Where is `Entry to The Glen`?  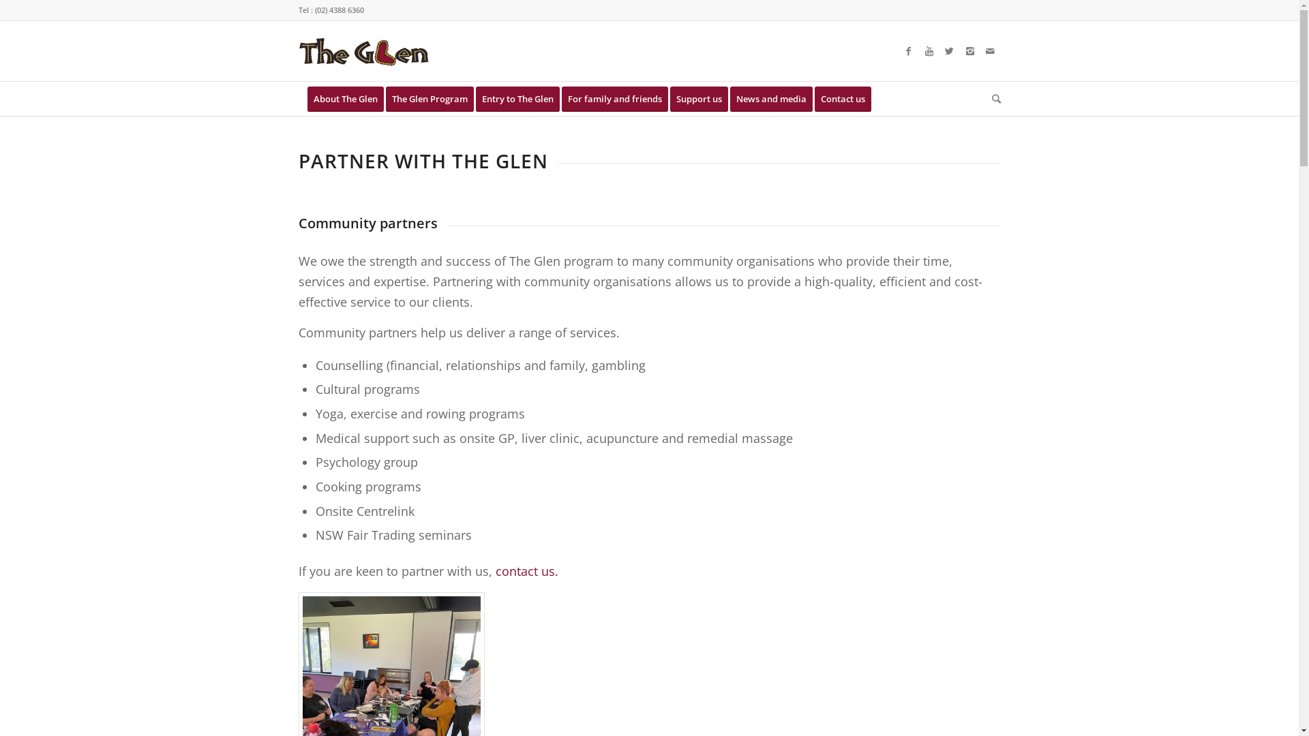 Entry to The Glen is located at coordinates (522, 99).